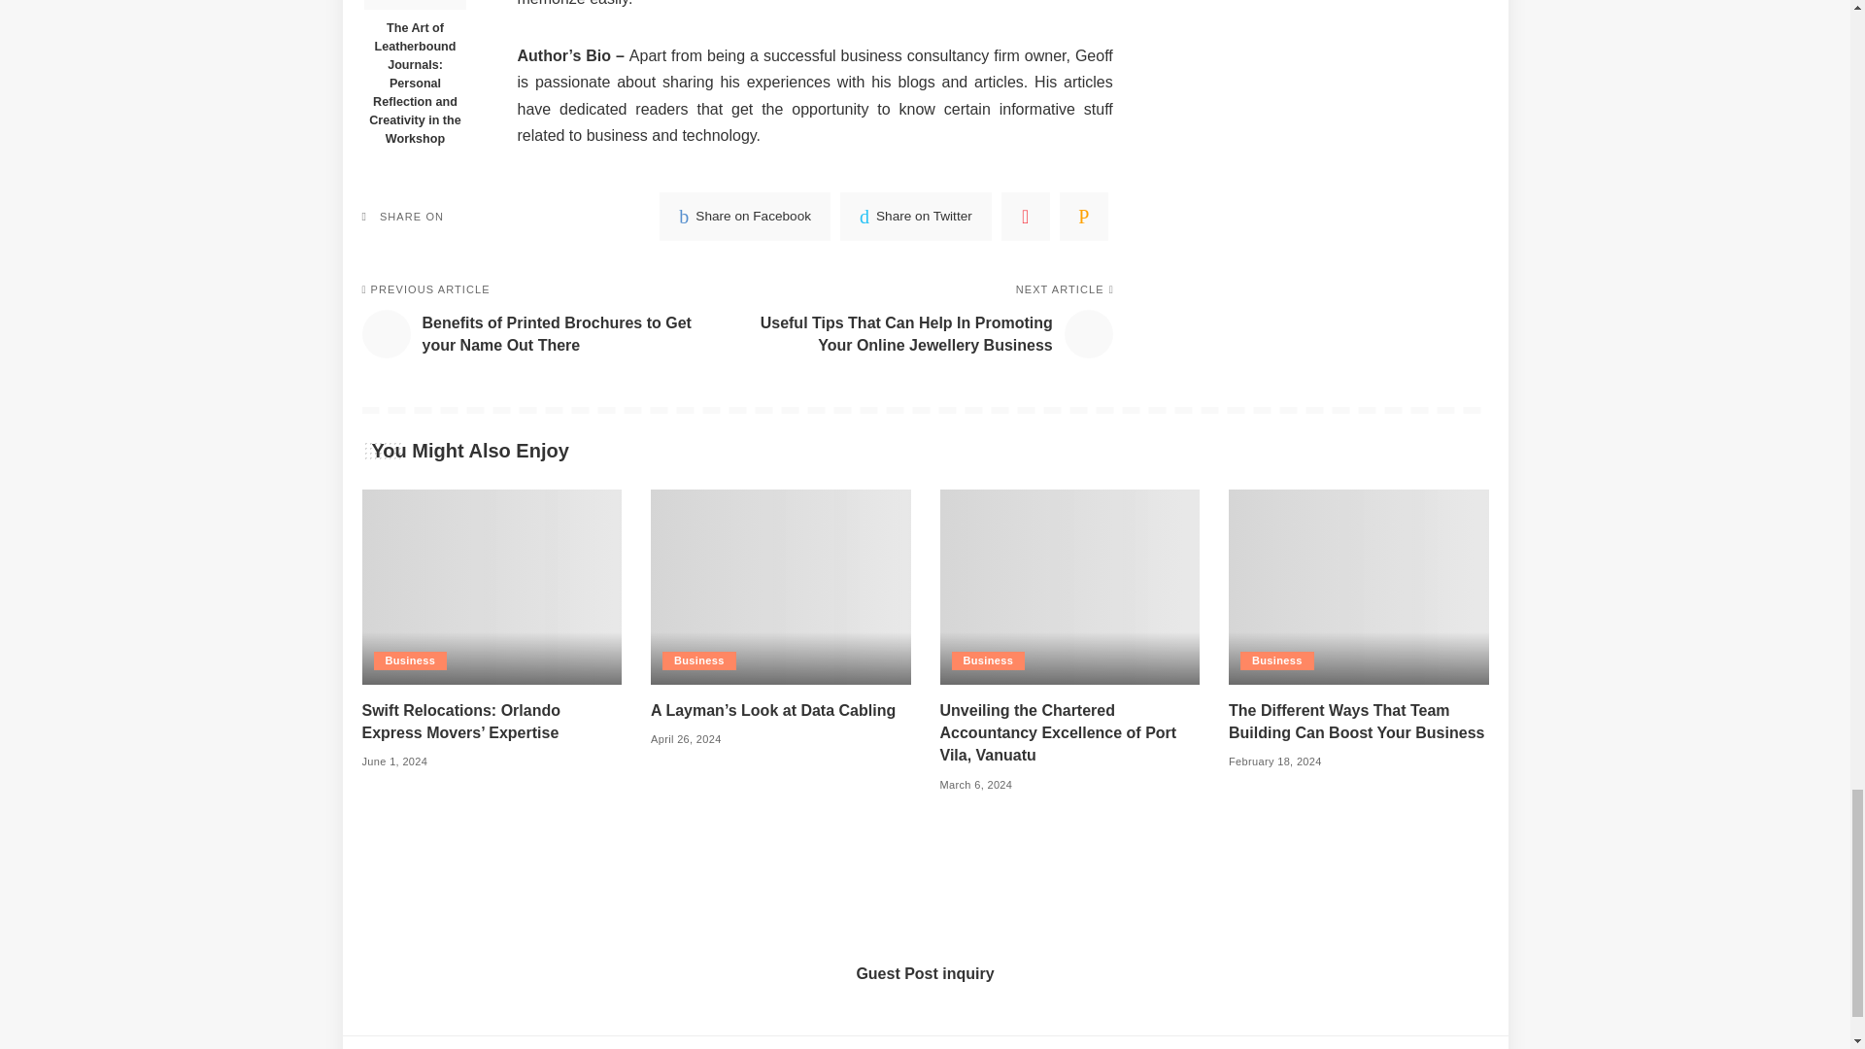  I want to click on Facebook, so click(744, 216).